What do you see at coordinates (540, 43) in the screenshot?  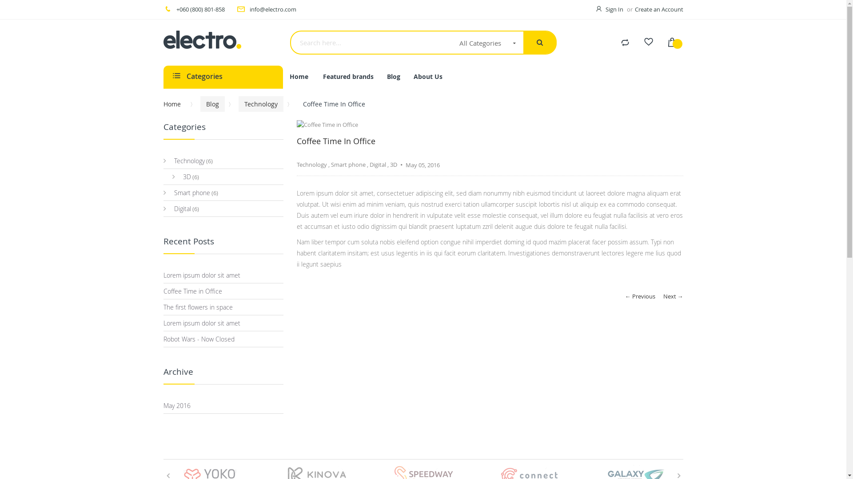 I see `Search` at bounding box center [540, 43].